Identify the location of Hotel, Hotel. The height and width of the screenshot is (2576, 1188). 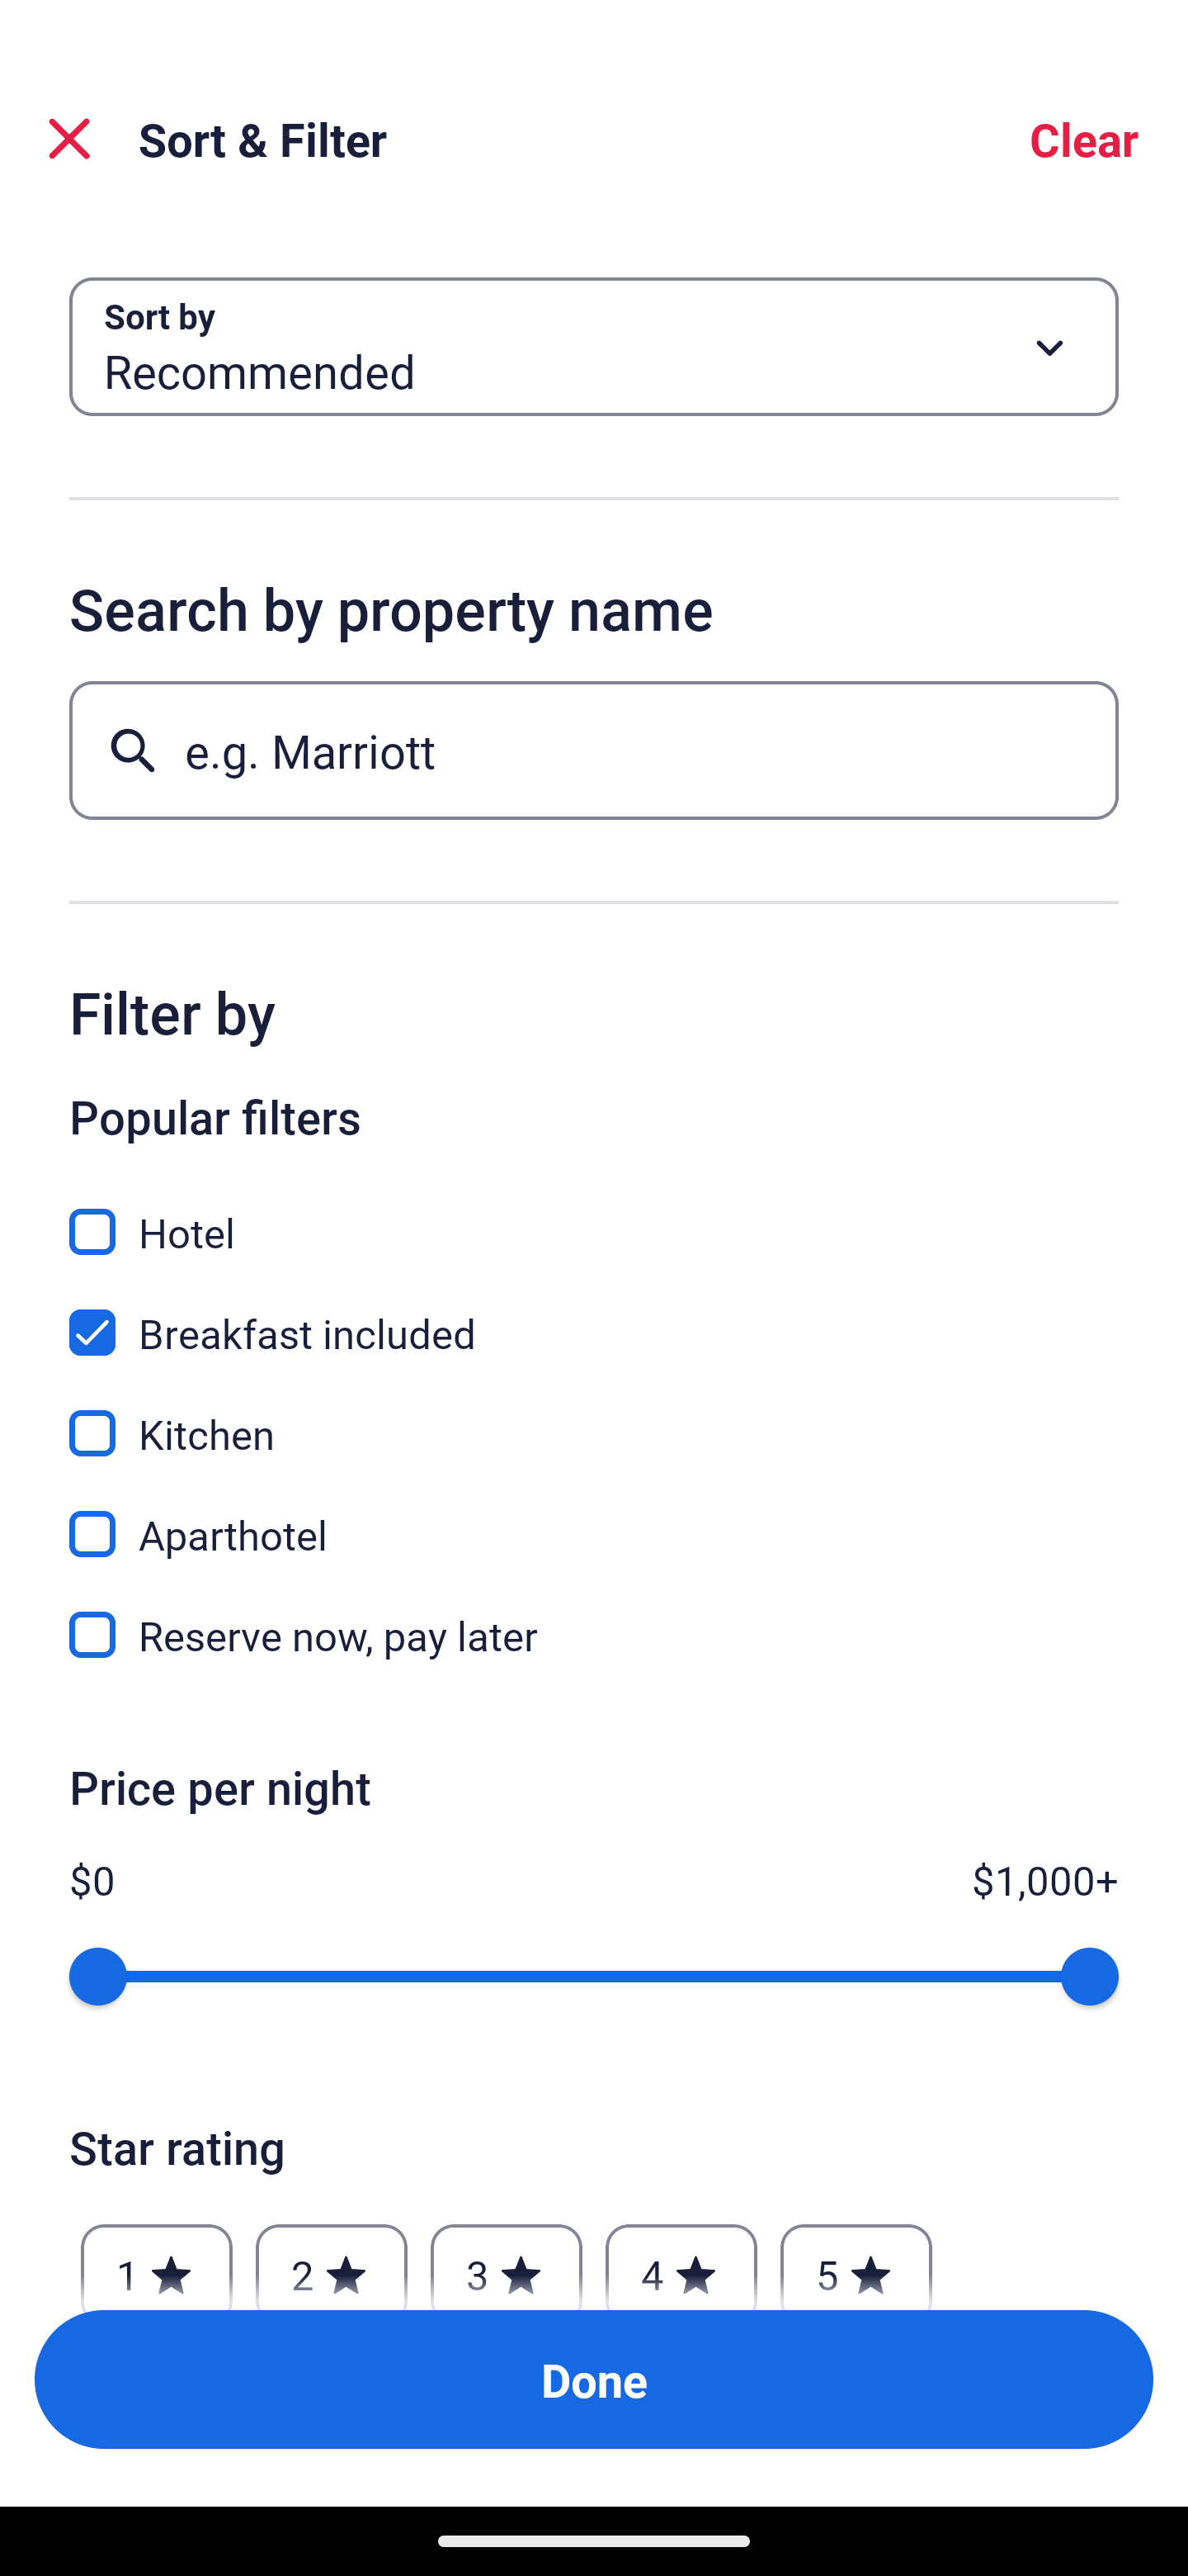
(594, 1214).